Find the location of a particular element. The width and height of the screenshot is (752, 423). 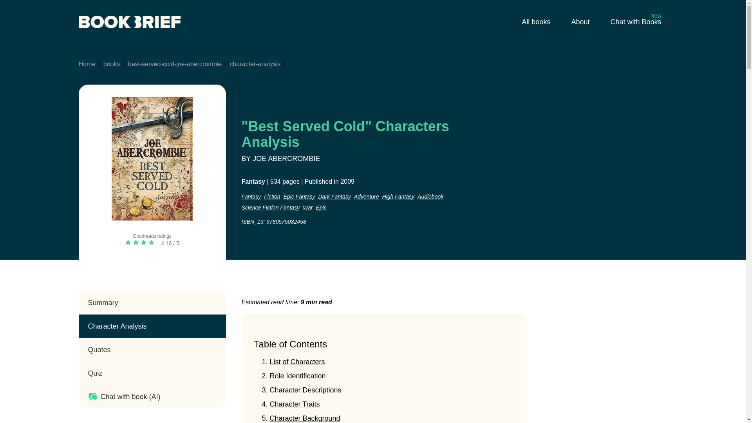

Character Background is located at coordinates (304, 418).